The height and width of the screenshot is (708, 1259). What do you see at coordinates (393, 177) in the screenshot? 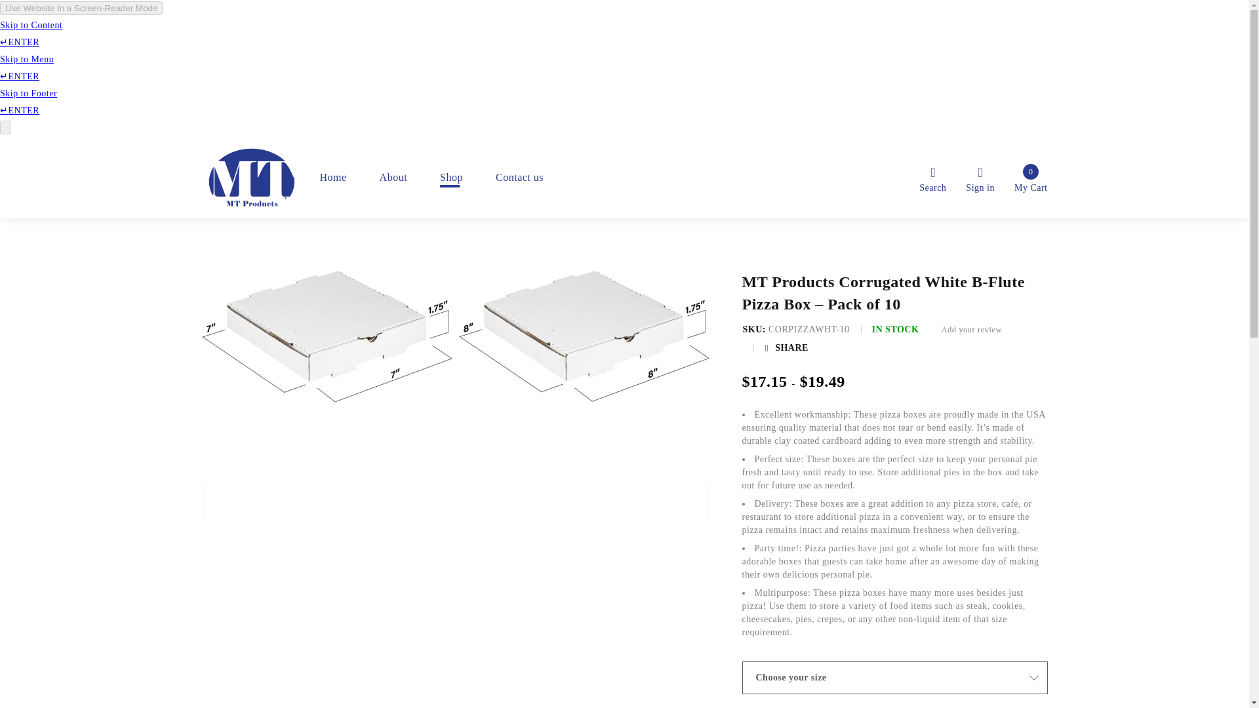
I see `About` at bounding box center [393, 177].